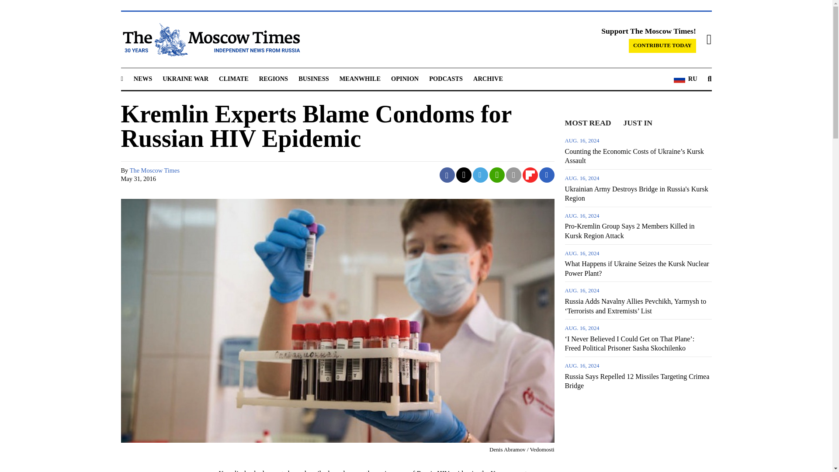 The image size is (839, 472). I want to click on MEANWHILE, so click(360, 78).